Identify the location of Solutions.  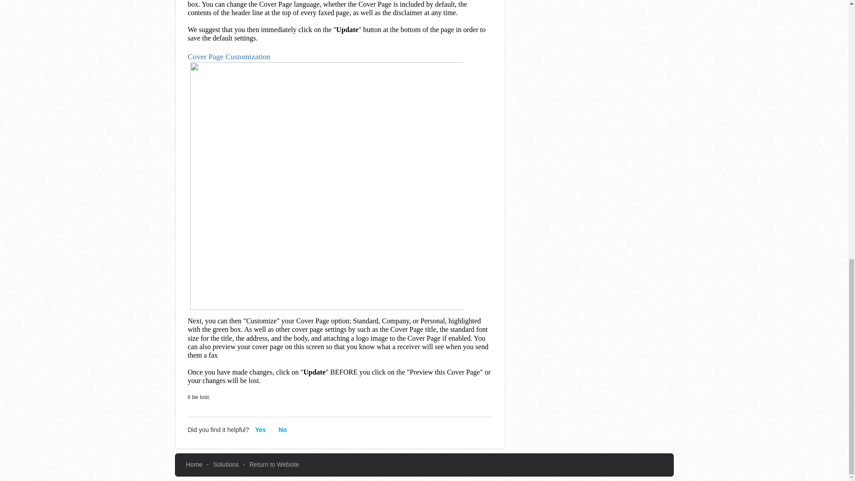
(226, 464).